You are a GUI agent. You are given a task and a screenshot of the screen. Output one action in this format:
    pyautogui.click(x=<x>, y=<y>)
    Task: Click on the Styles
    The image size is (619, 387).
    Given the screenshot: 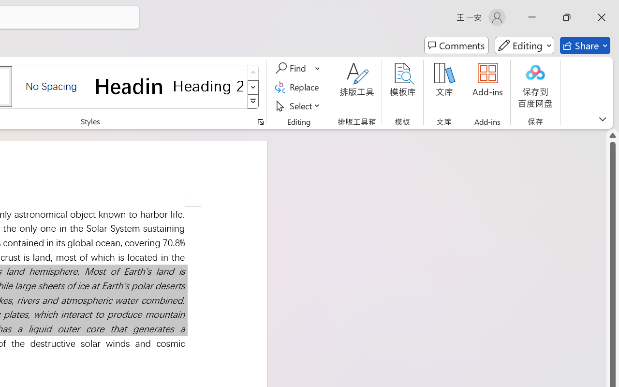 What is the action you would take?
    pyautogui.click(x=253, y=102)
    